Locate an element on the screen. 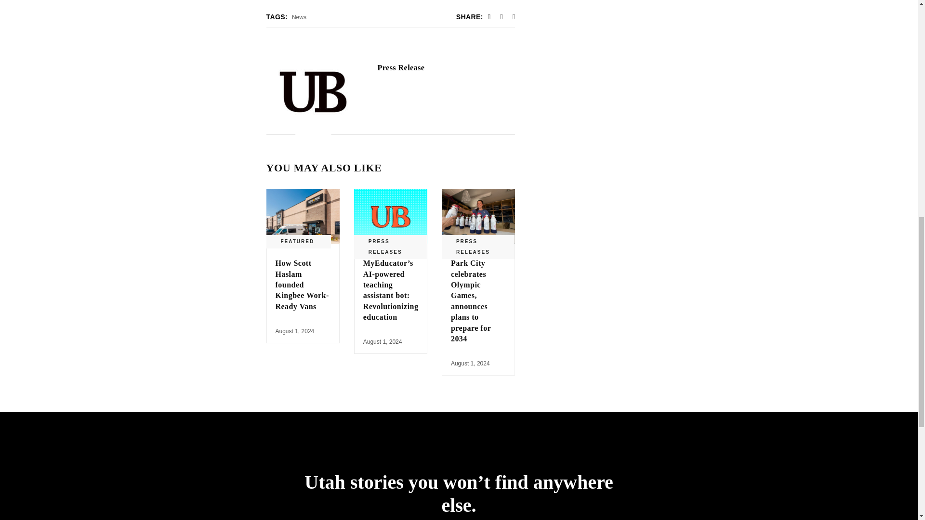 This screenshot has width=925, height=520. Gov. Cox declares Community Development Month in Utah is located at coordinates (313, 92).